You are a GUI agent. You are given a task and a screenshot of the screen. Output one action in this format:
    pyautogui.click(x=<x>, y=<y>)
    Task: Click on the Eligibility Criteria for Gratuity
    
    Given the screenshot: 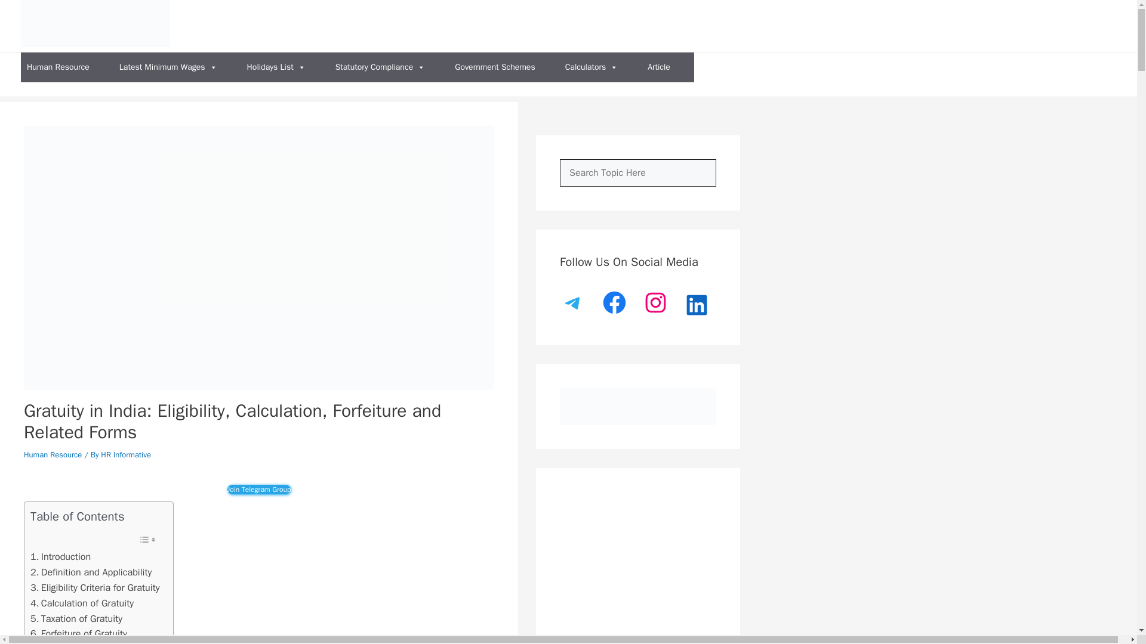 What is the action you would take?
    pyautogui.click(x=95, y=588)
    